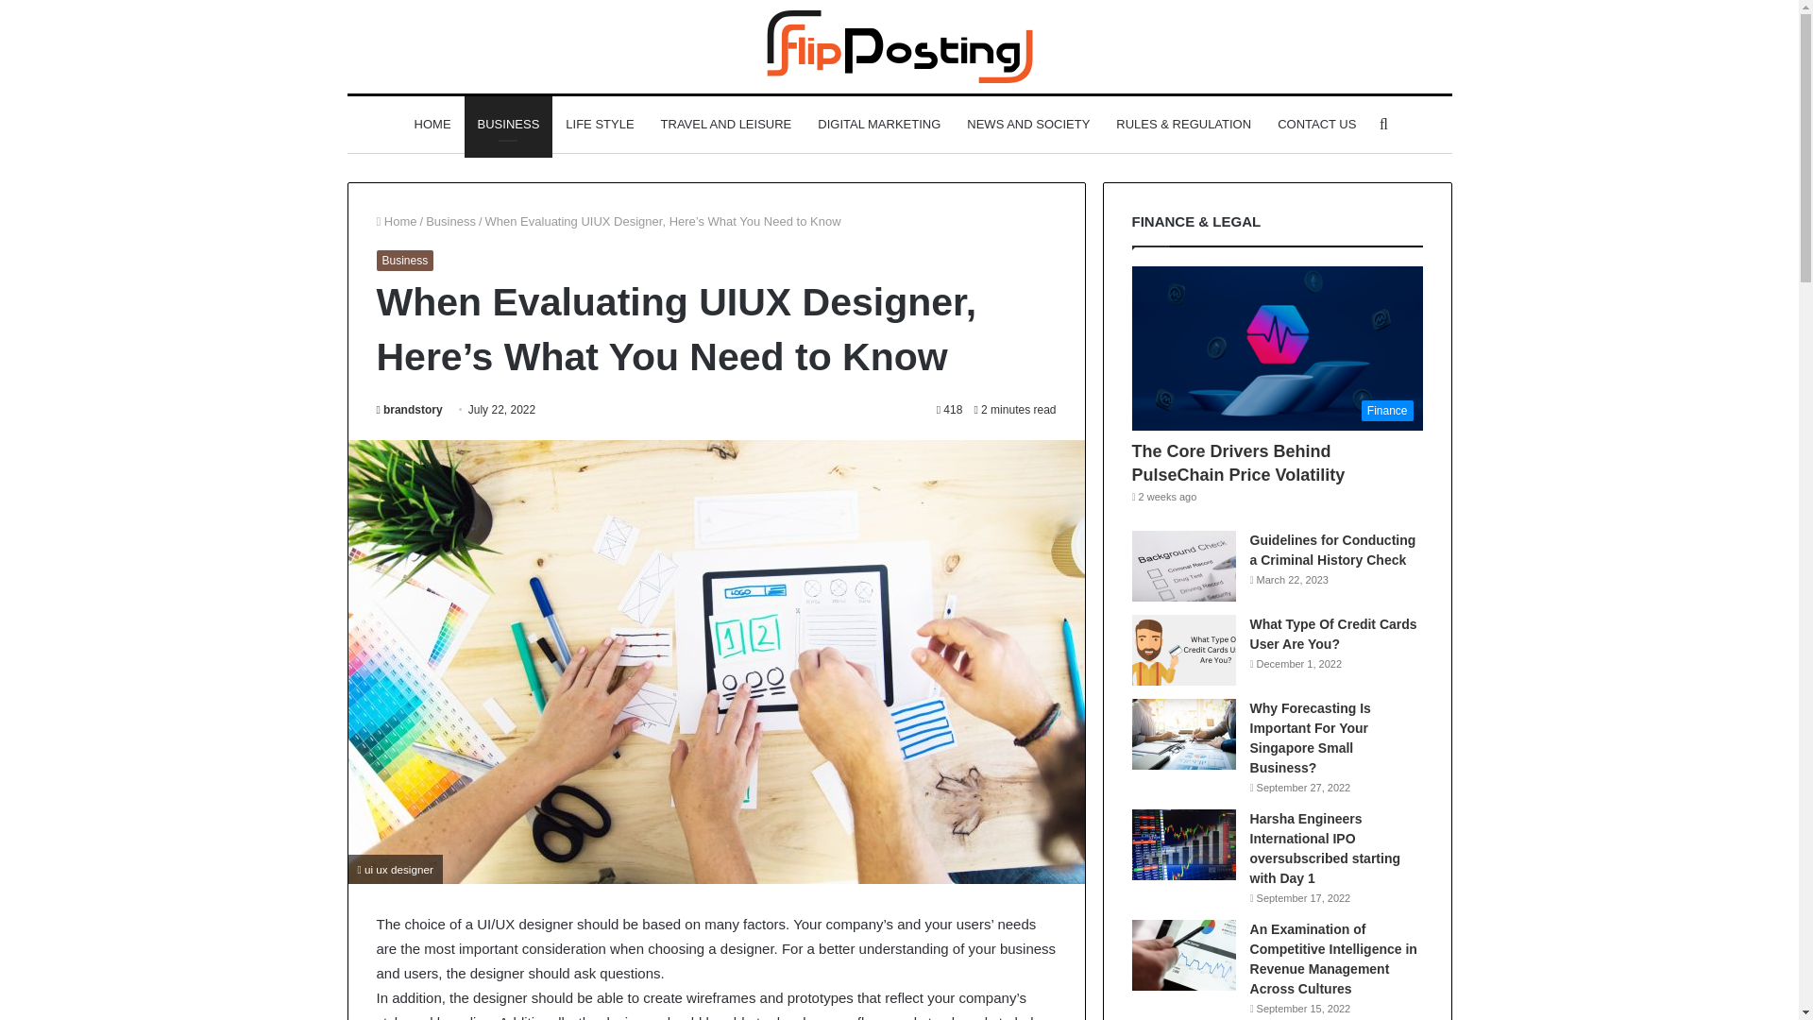 The width and height of the screenshot is (1813, 1020). Describe the element at coordinates (878, 125) in the screenshot. I see `DIGITAL MARKETING` at that location.